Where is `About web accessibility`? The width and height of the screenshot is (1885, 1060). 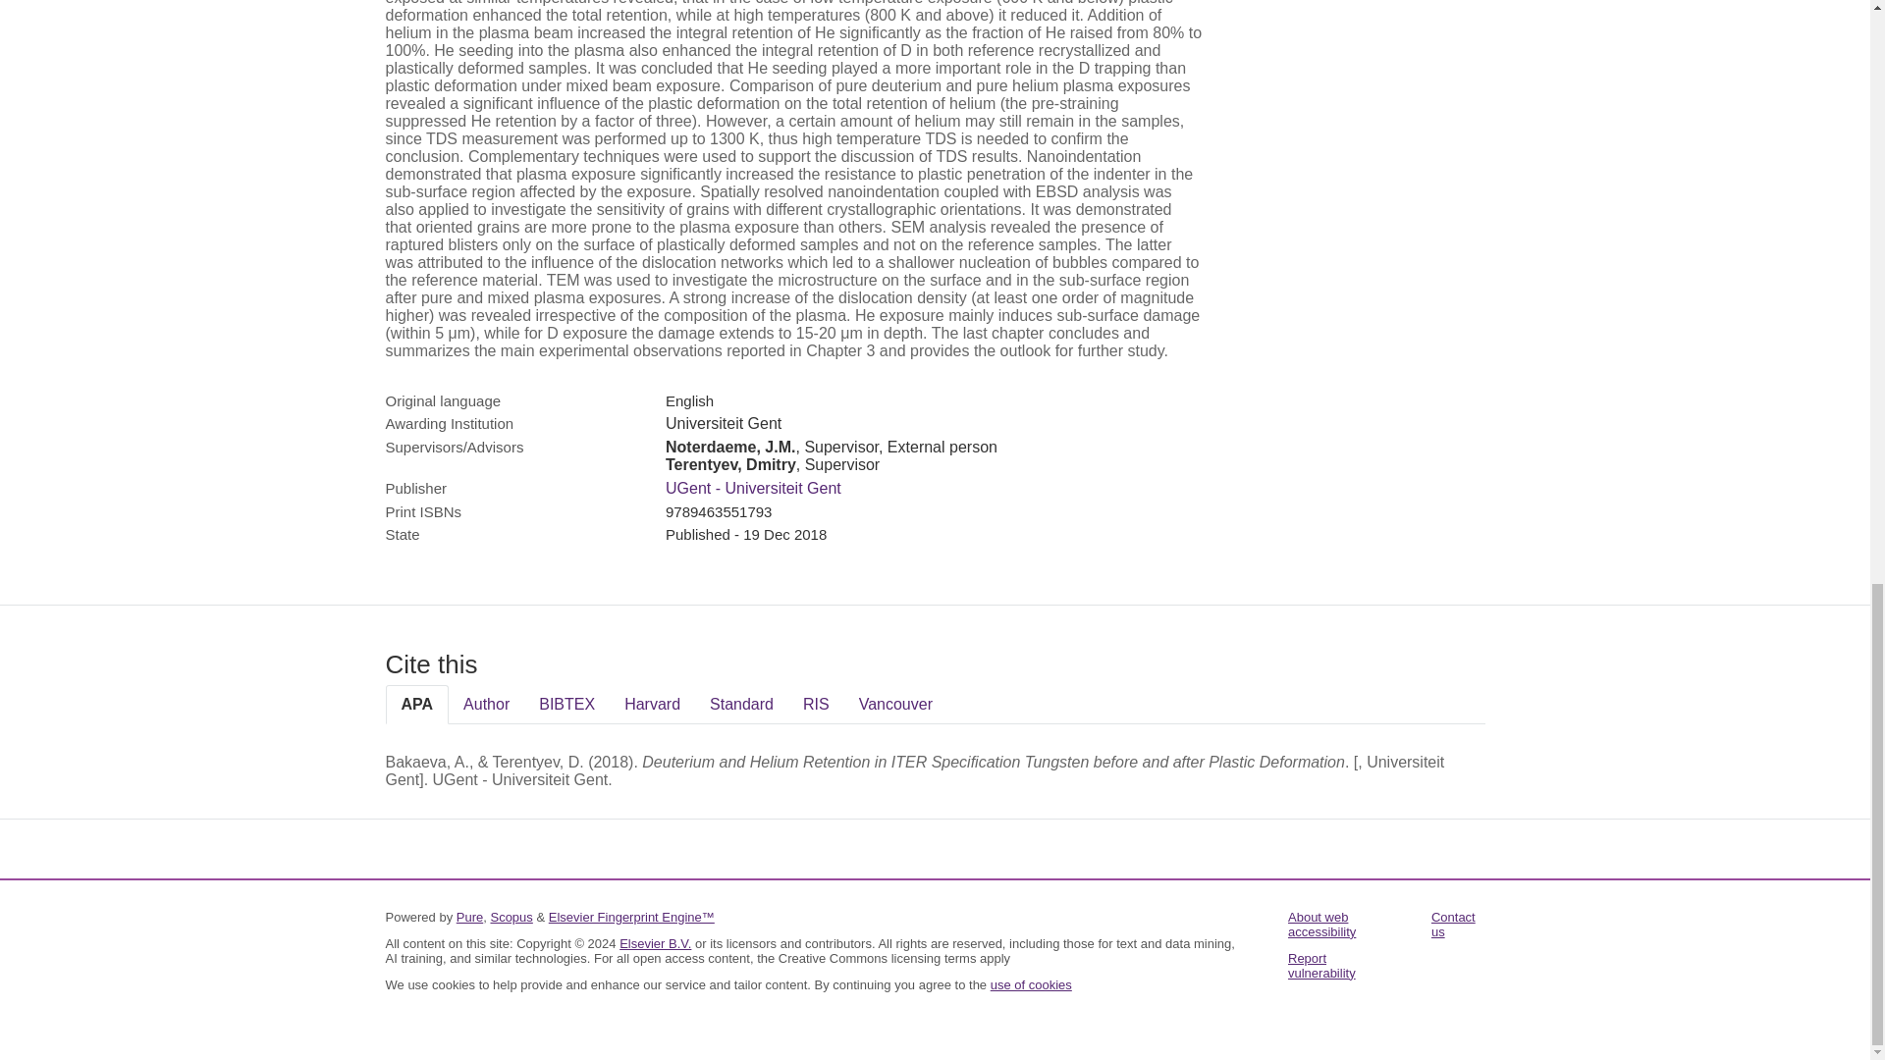
About web accessibility is located at coordinates (1321, 924).